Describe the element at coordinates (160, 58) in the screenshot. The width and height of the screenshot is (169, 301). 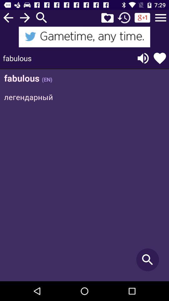
I see `like option` at that location.